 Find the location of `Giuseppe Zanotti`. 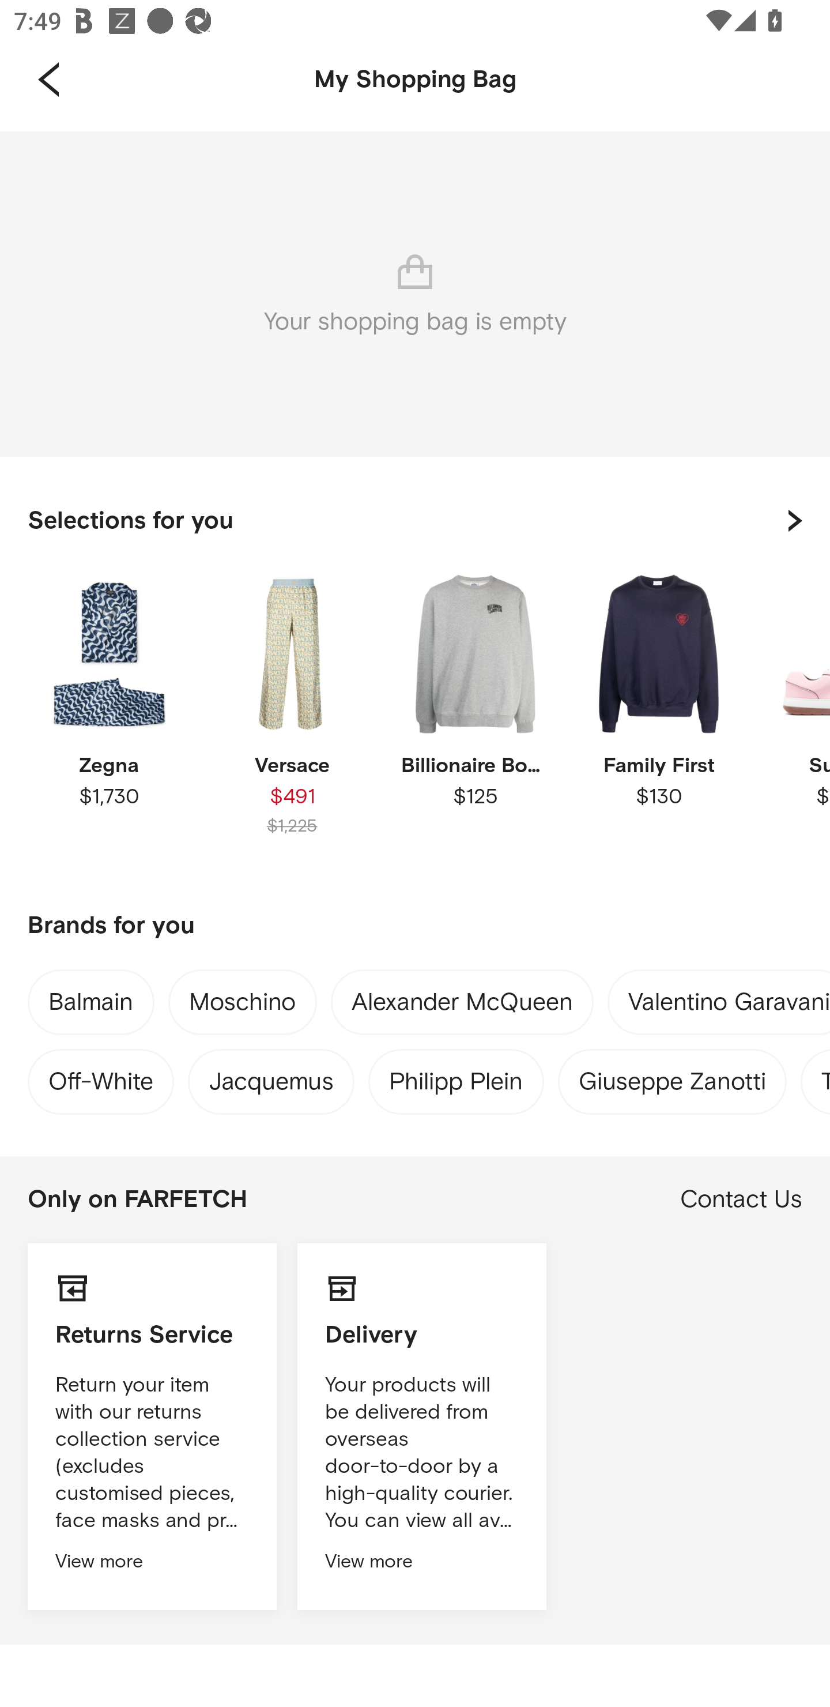

Giuseppe Zanotti is located at coordinates (672, 1077).